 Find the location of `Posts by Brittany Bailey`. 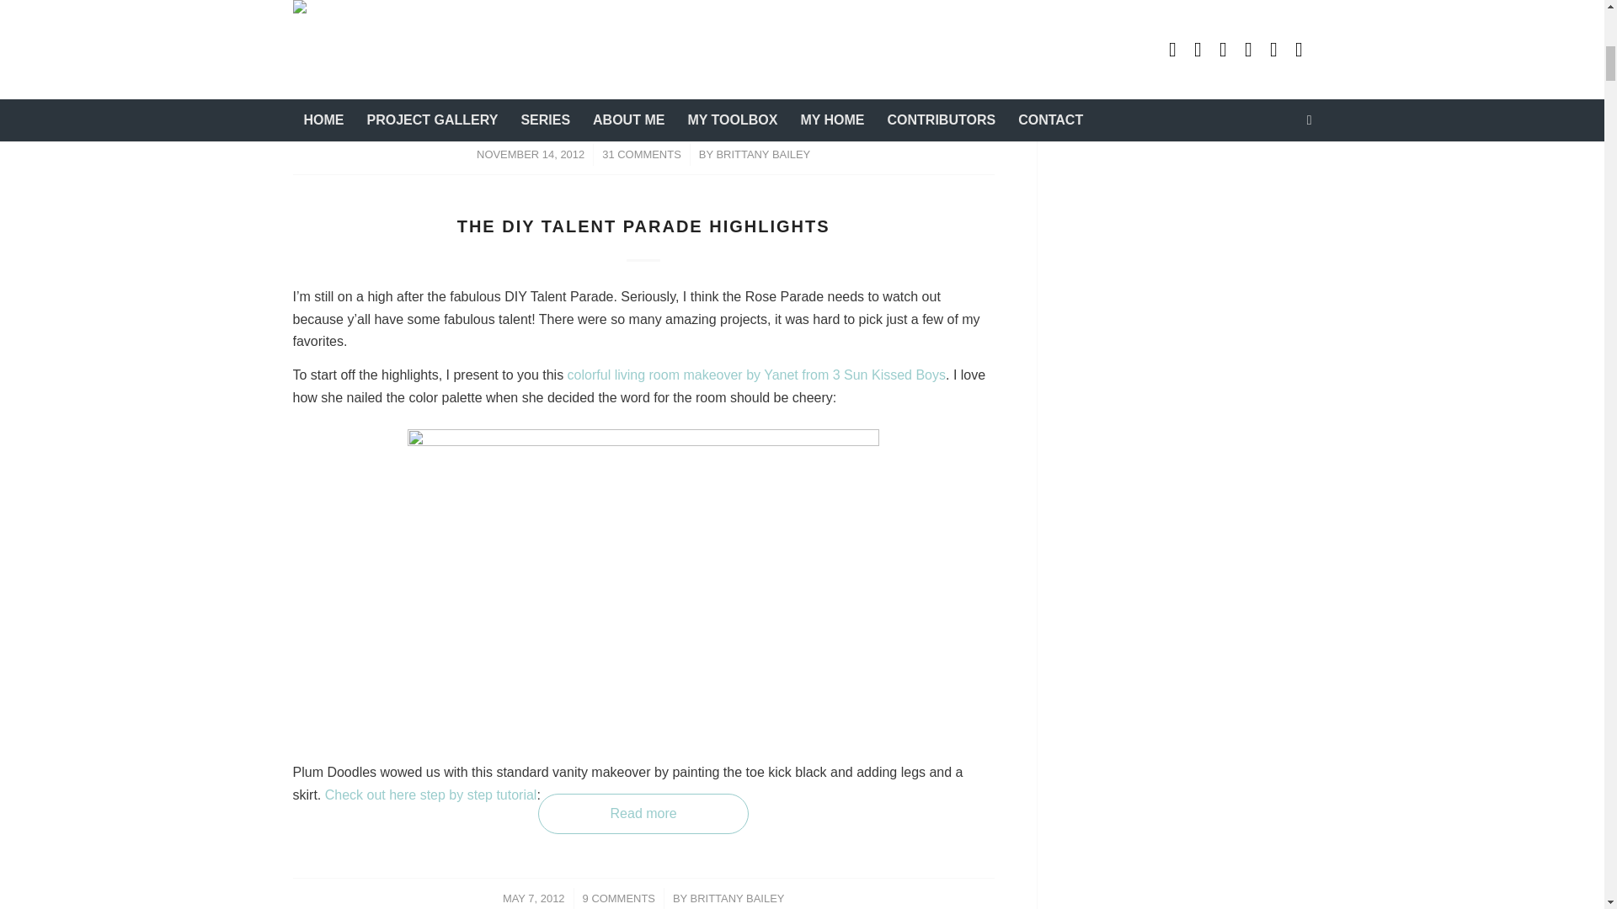

Posts by Brittany Bailey is located at coordinates (763, 155).